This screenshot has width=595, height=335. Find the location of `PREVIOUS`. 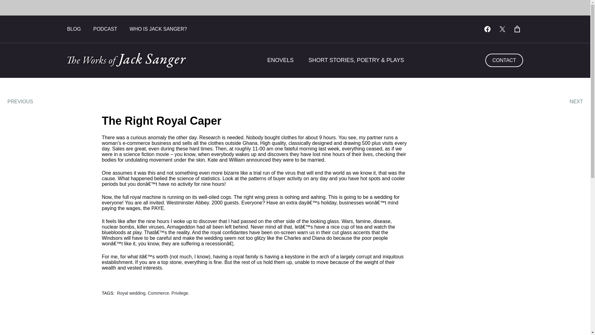

PREVIOUS is located at coordinates (20, 101).